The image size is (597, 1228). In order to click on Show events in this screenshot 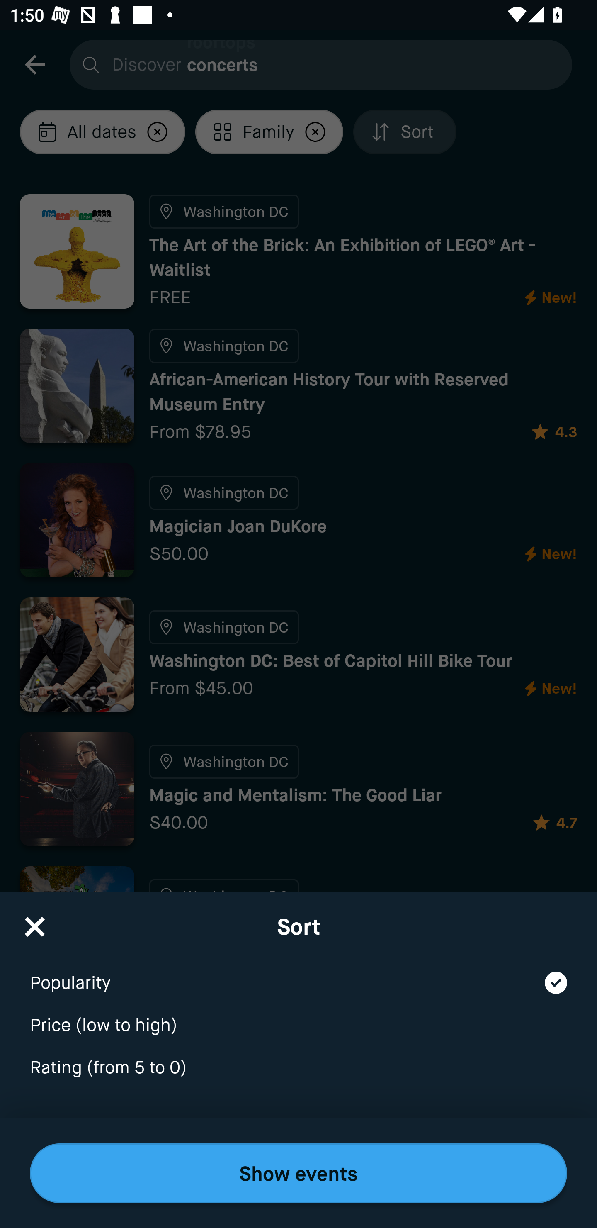, I will do `click(298, 1173)`.